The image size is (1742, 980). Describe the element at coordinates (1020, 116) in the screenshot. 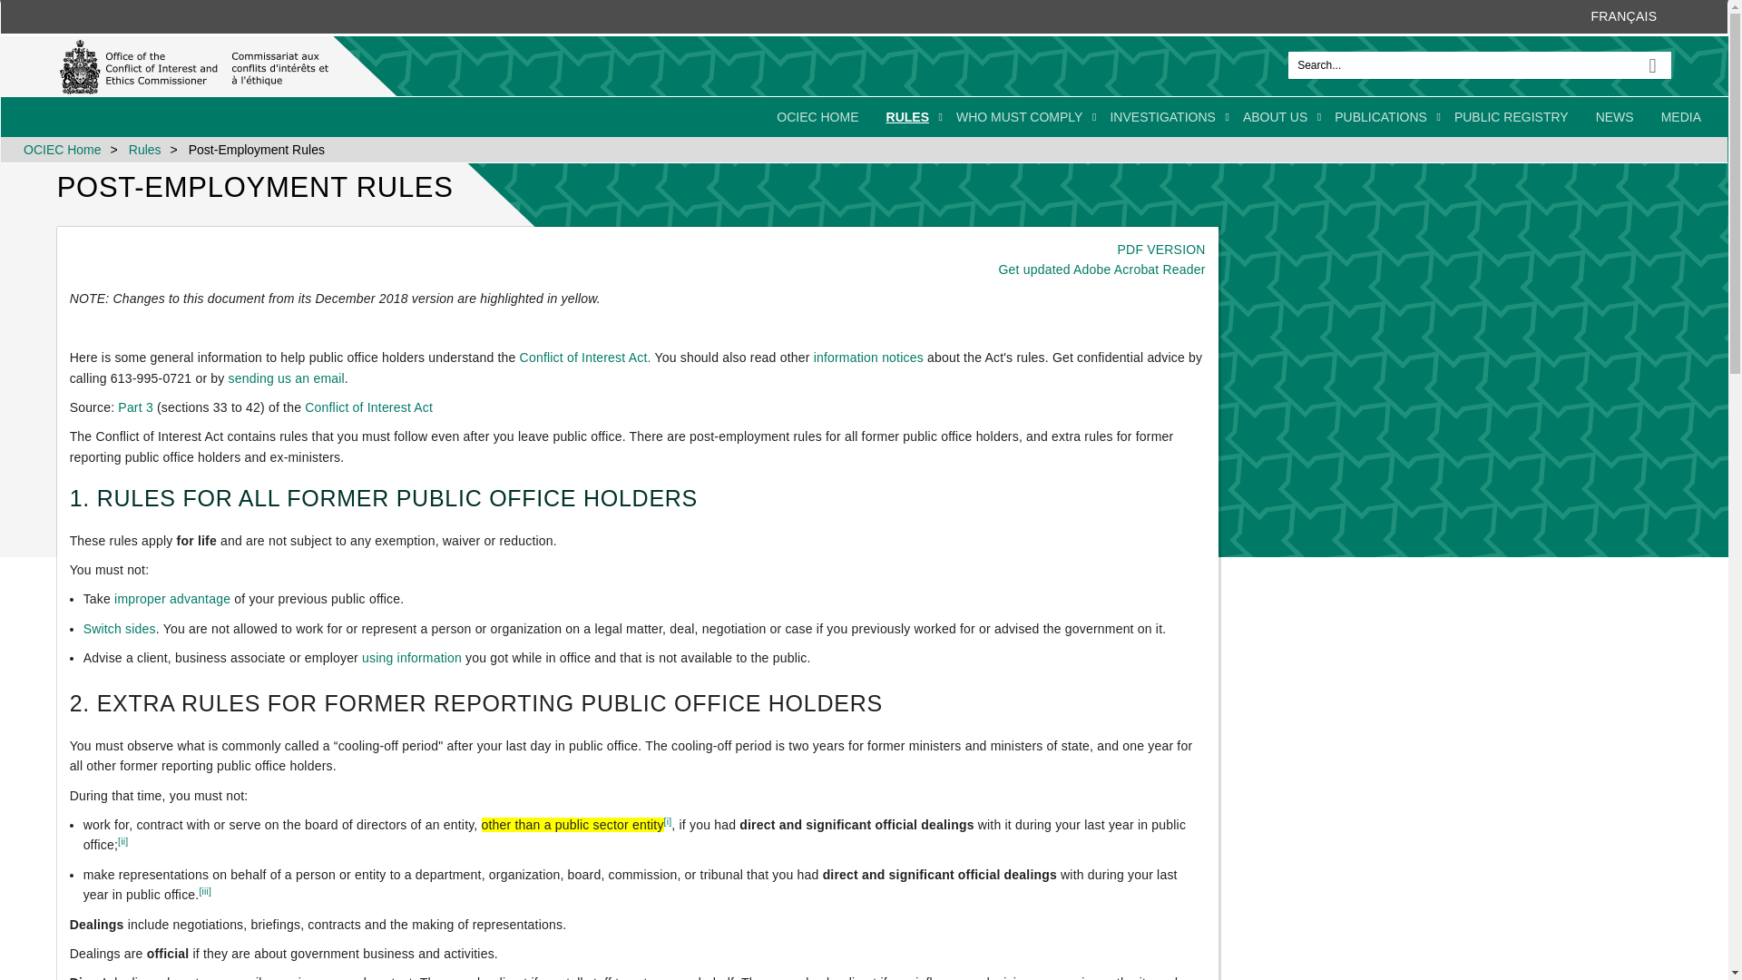

I see `WHO MUST COMPLY` at that location.